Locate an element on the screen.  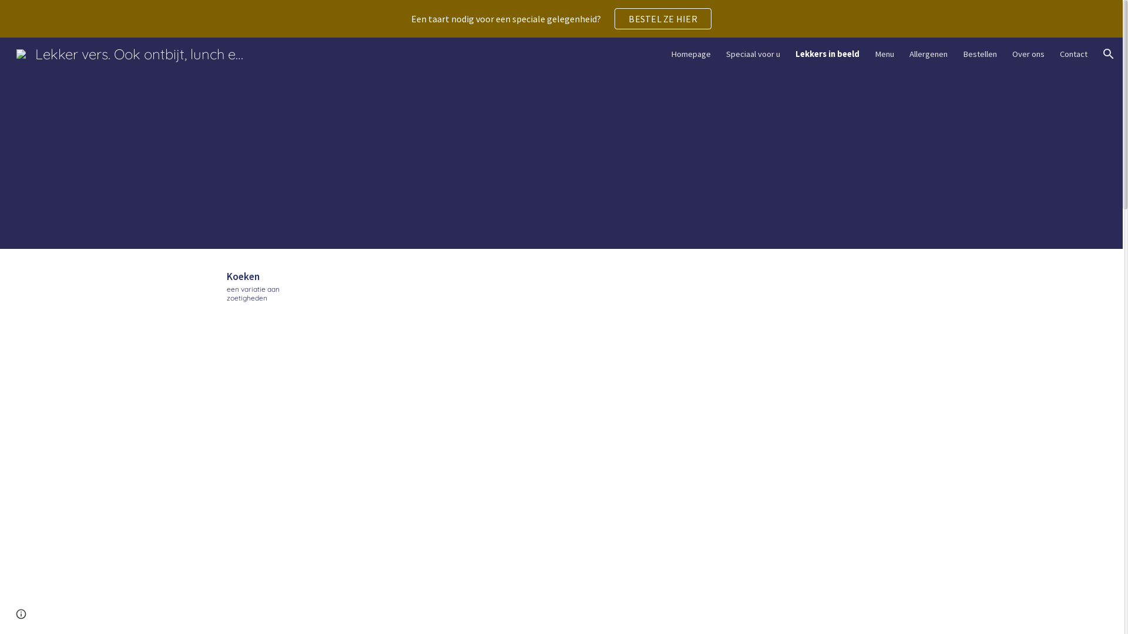
Speciaal voor u is located at coordinates (753, 54).